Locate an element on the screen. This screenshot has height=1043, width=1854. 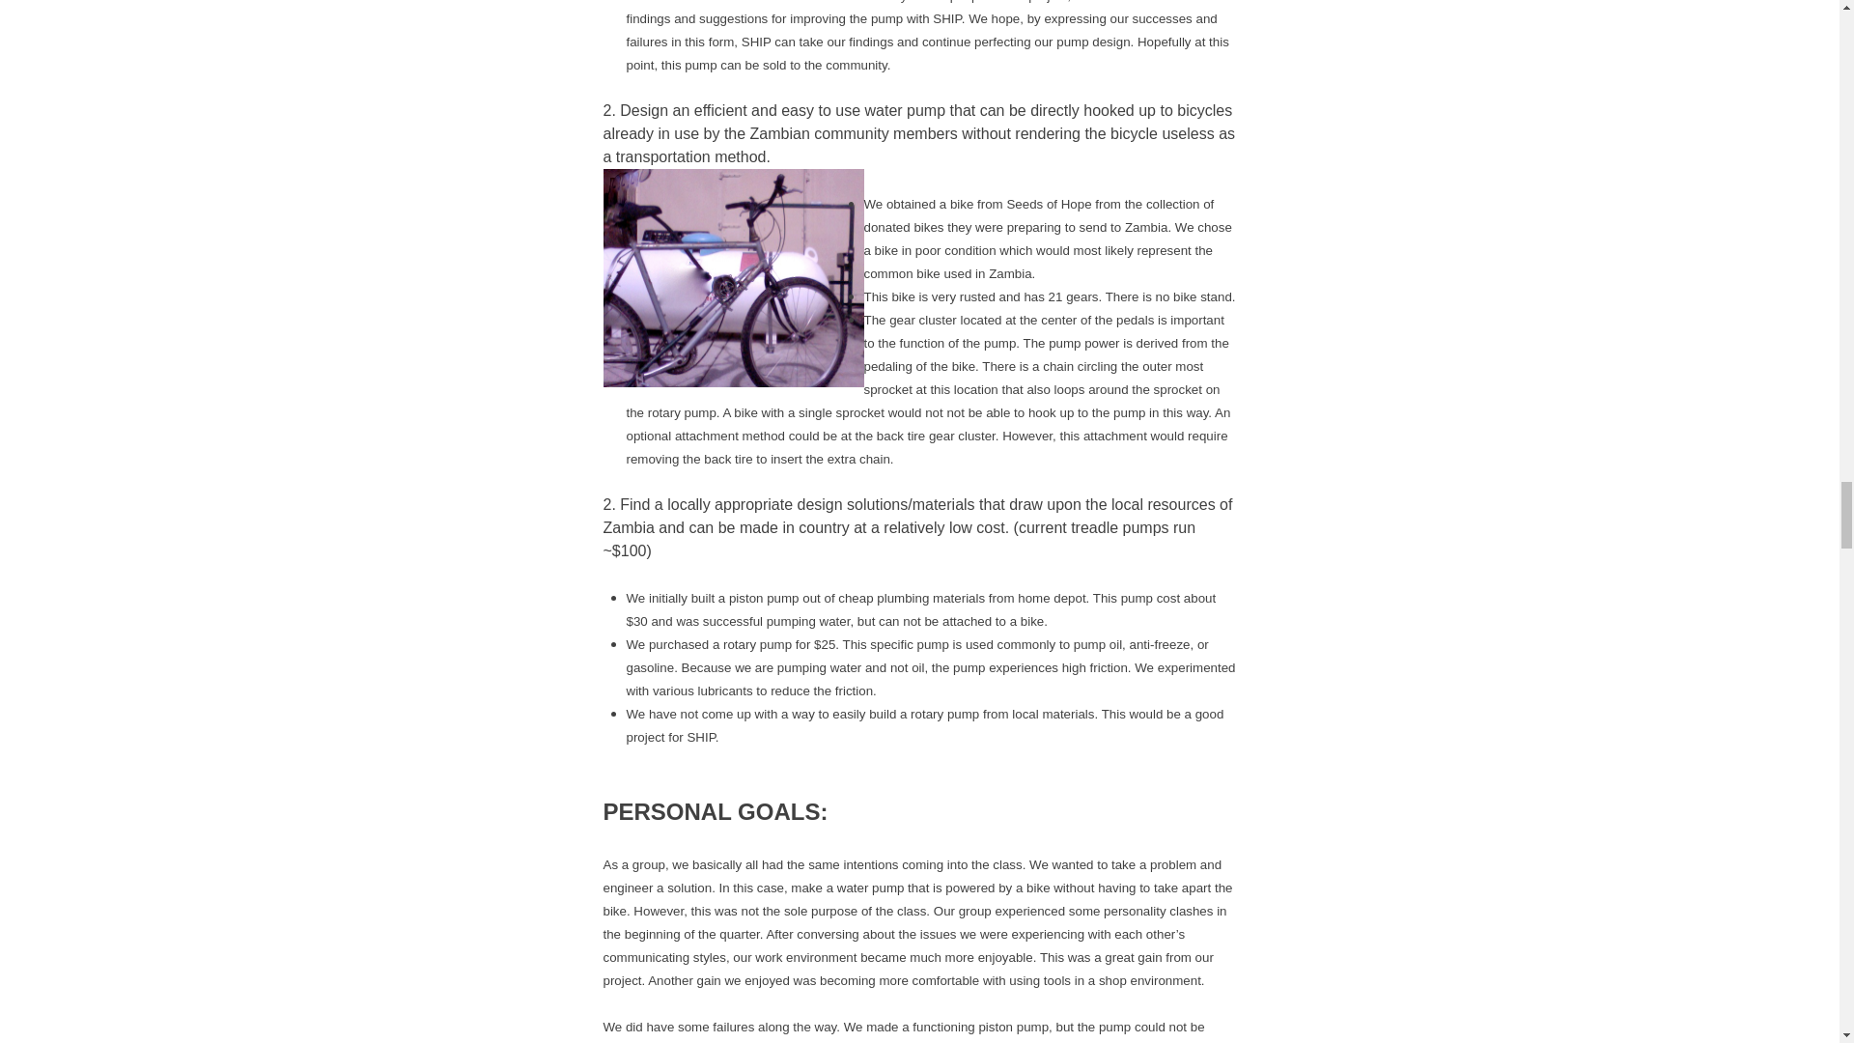
Photo on 2013-03-05 at 12.29.jpg is located at coordinates (733, 277).